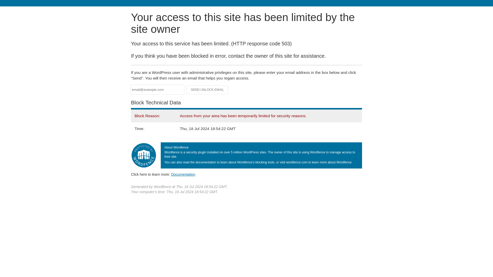 Image resolution: width=493 pixels, height=277 pixels. Describe the element at coordinates (183, 174) in the screenshot. I see `Documentation` at that location.